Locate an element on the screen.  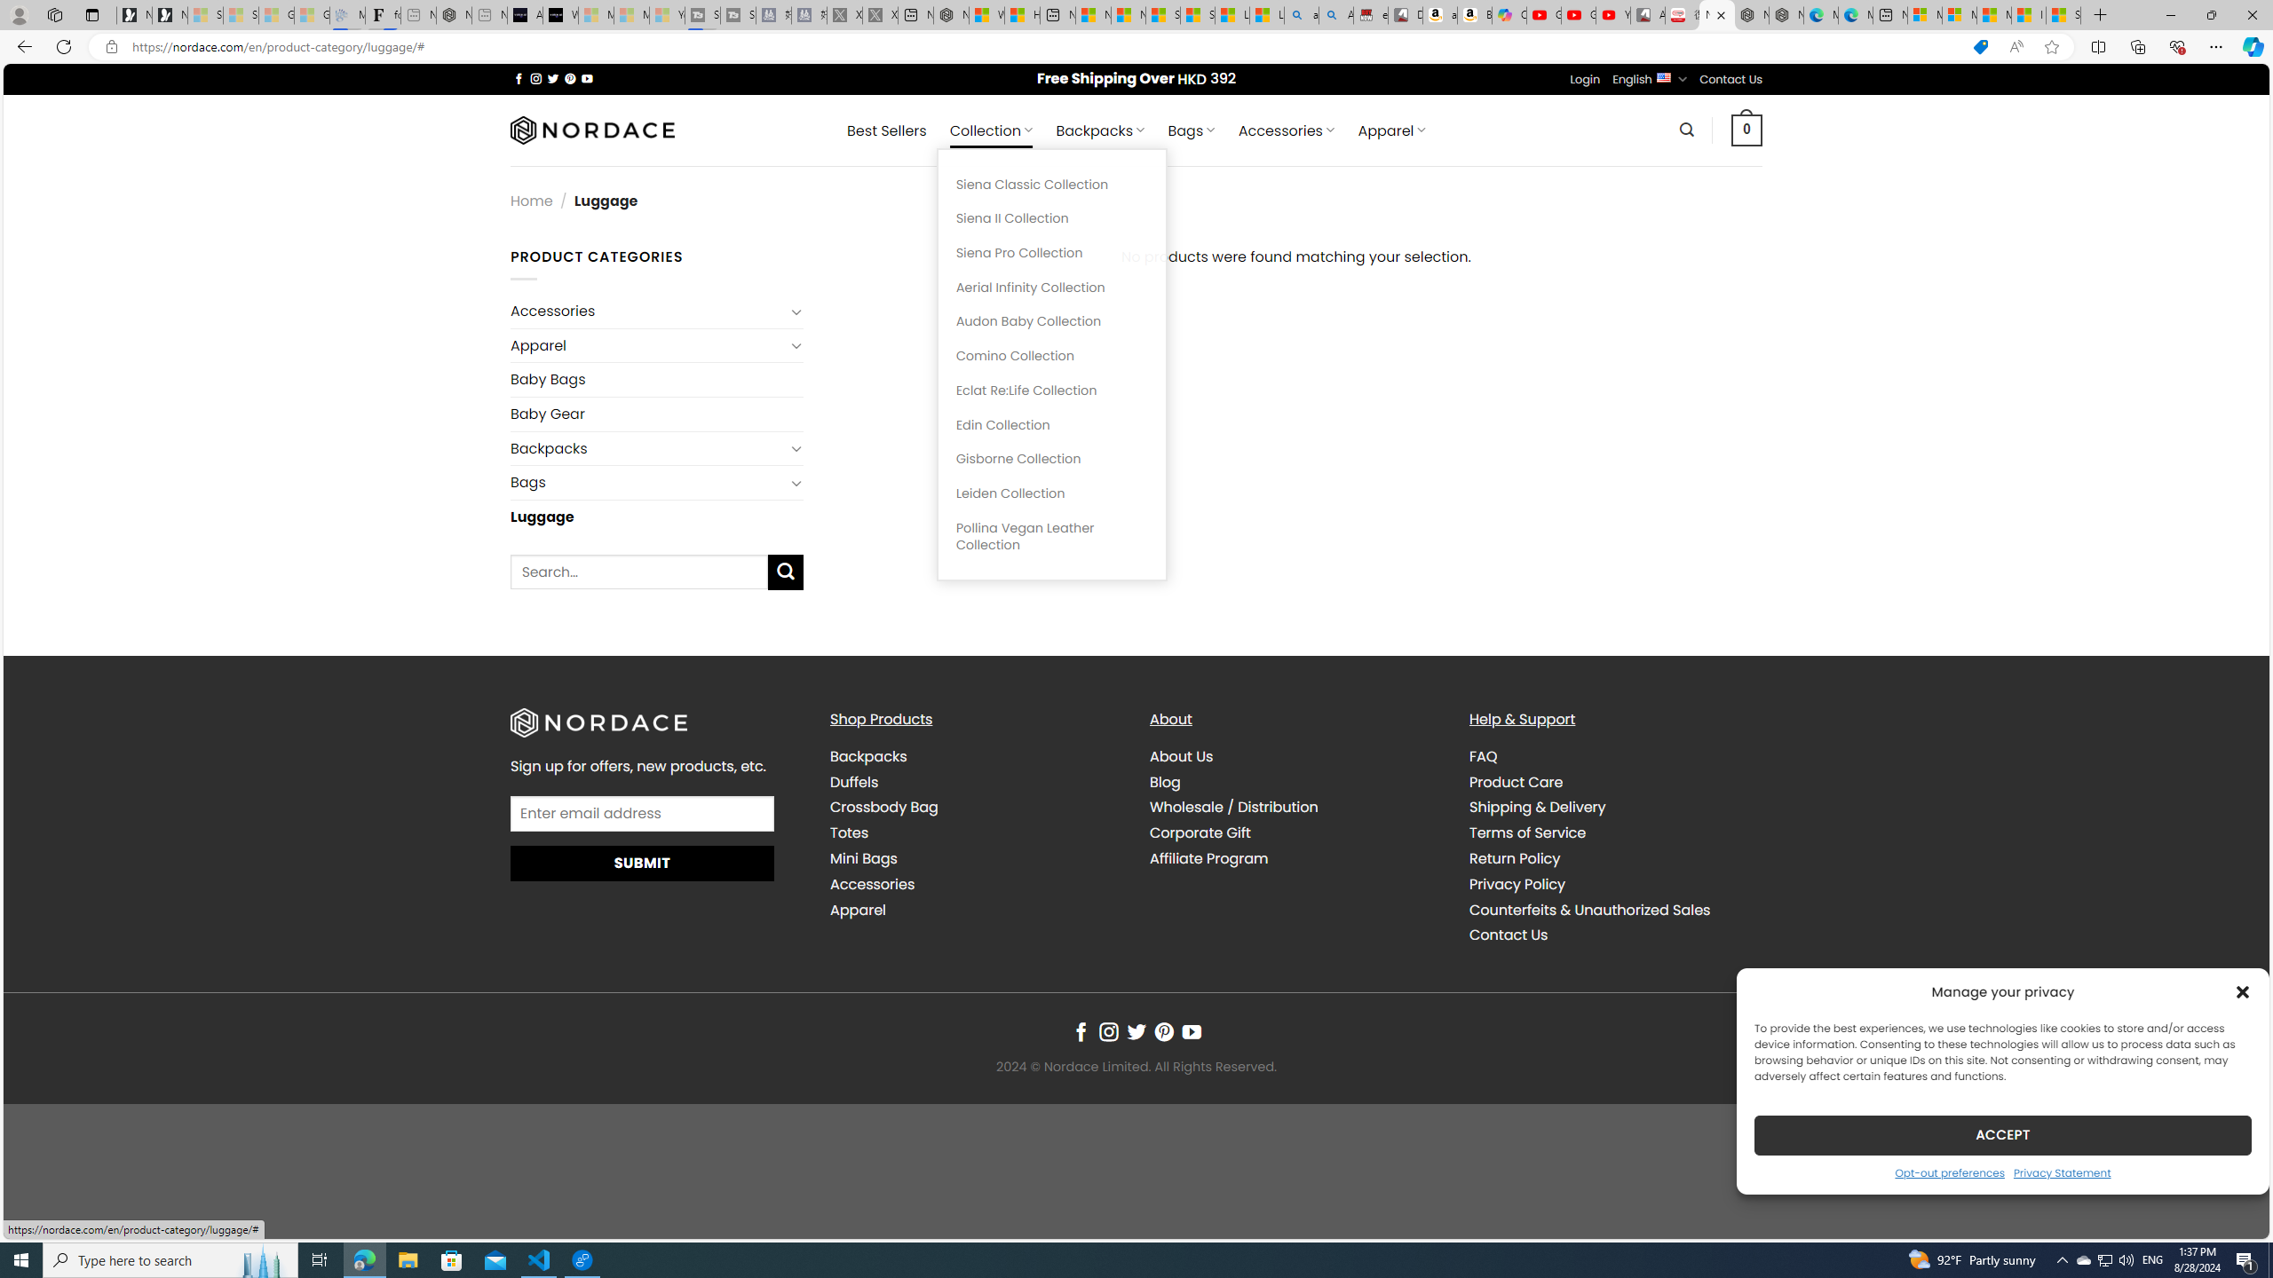
FAQ is located at coordinates (1483, 756).